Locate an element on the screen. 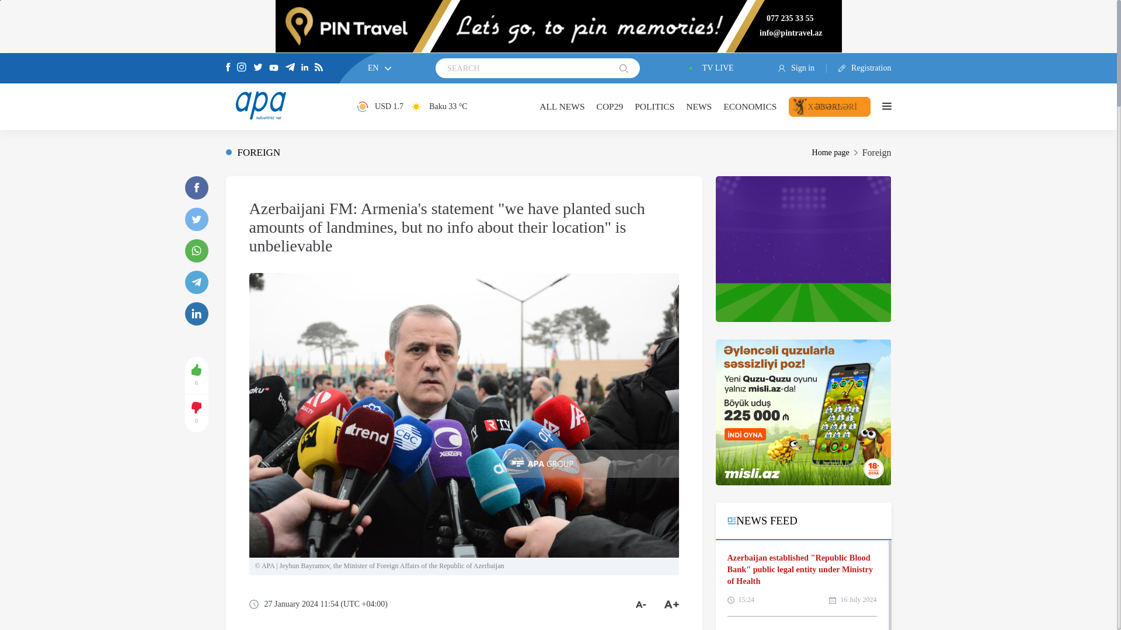  Registration is located at coordinates (859, 68).